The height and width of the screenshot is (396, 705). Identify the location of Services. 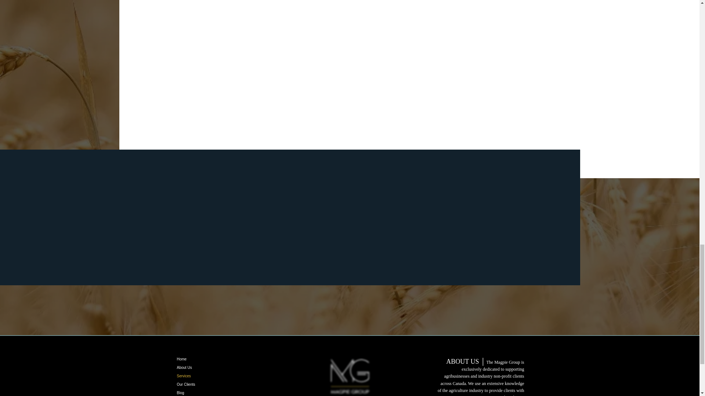
(203, 376).